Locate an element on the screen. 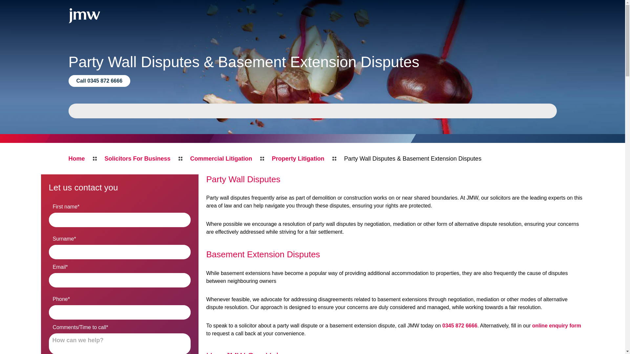  Solicitors For Business is located at coordinates (137, 158).